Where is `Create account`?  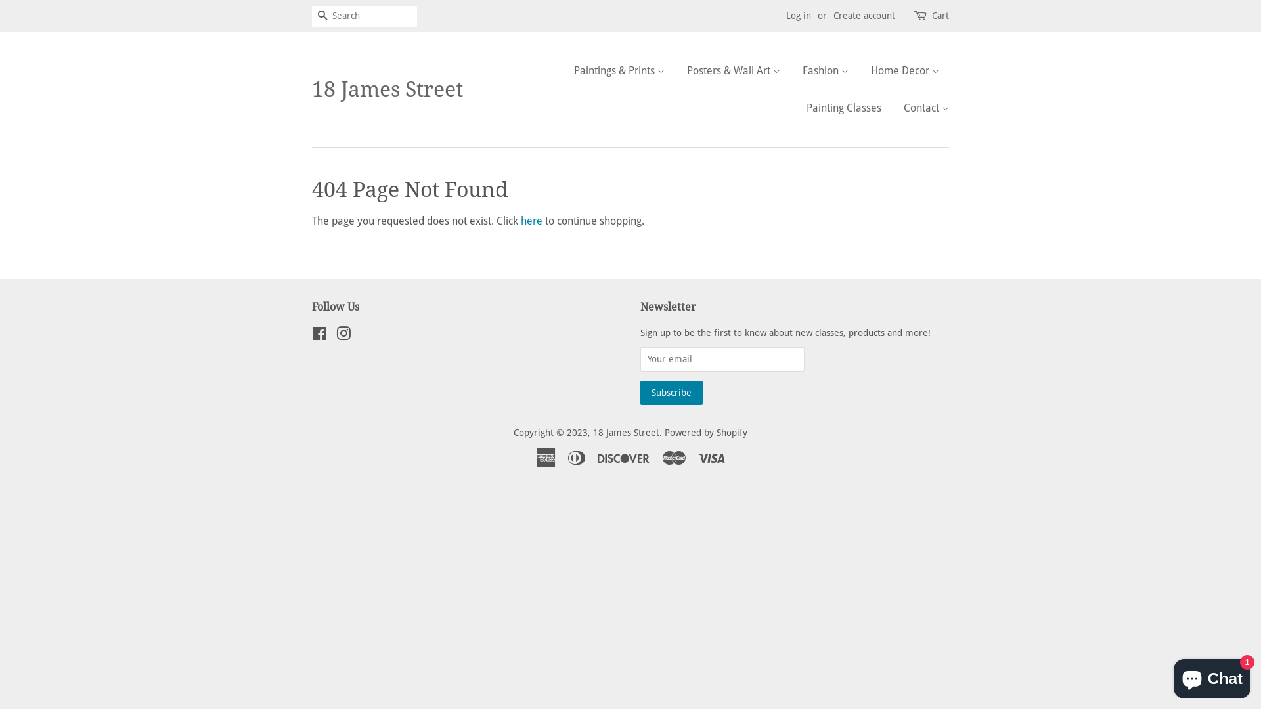 Create account is located at coordinates (864, 16).